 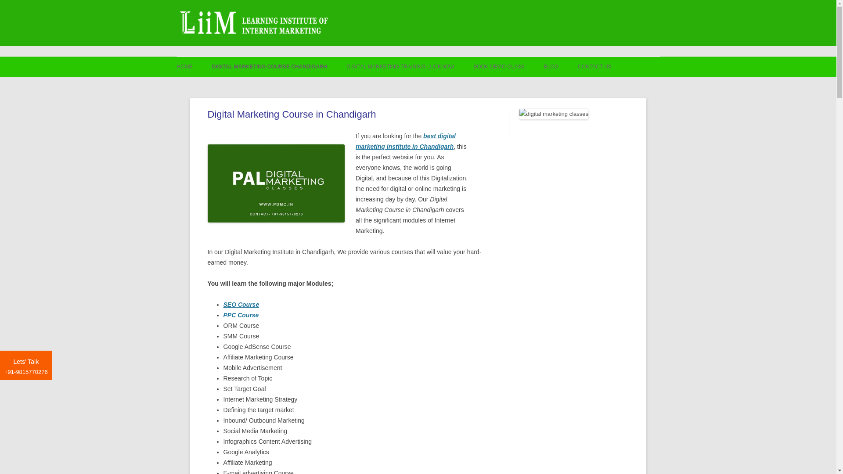 I want to click on BOOK DEMO CLASS, so click(x=499, y=66).